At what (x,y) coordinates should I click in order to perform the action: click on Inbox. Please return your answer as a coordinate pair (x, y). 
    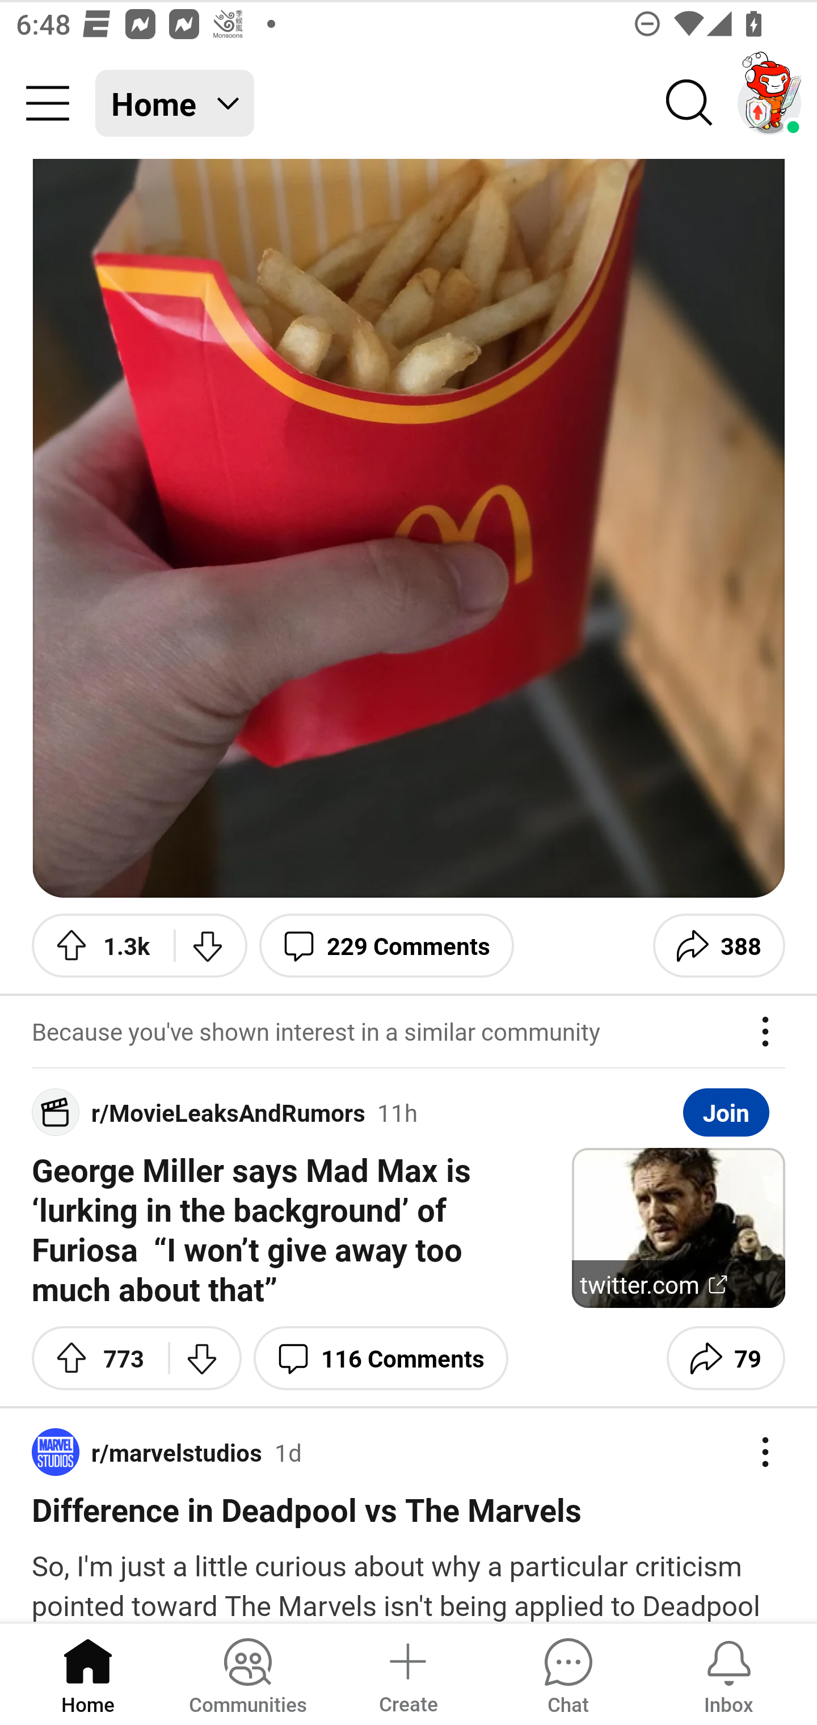
    Looking at the image, I should click on (728, 1673).